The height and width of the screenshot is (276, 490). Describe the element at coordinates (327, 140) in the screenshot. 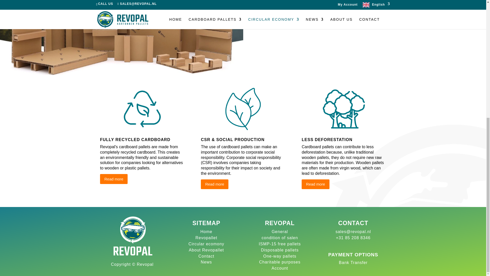

I see `LESS DEFORESTATION` at that location.